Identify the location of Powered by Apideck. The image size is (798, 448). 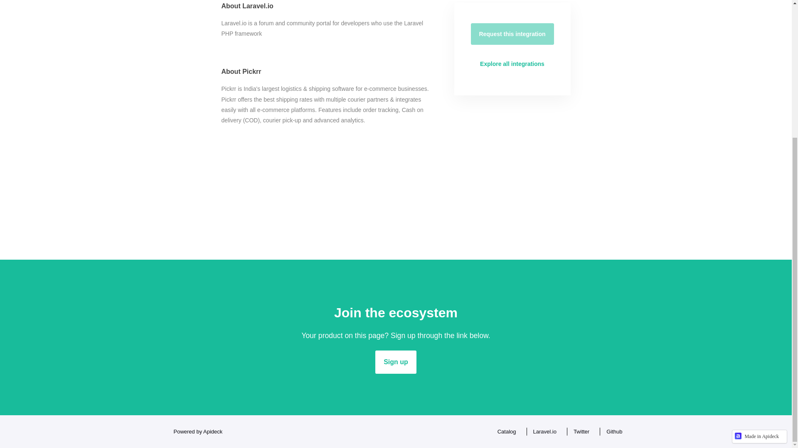
(195, 431).